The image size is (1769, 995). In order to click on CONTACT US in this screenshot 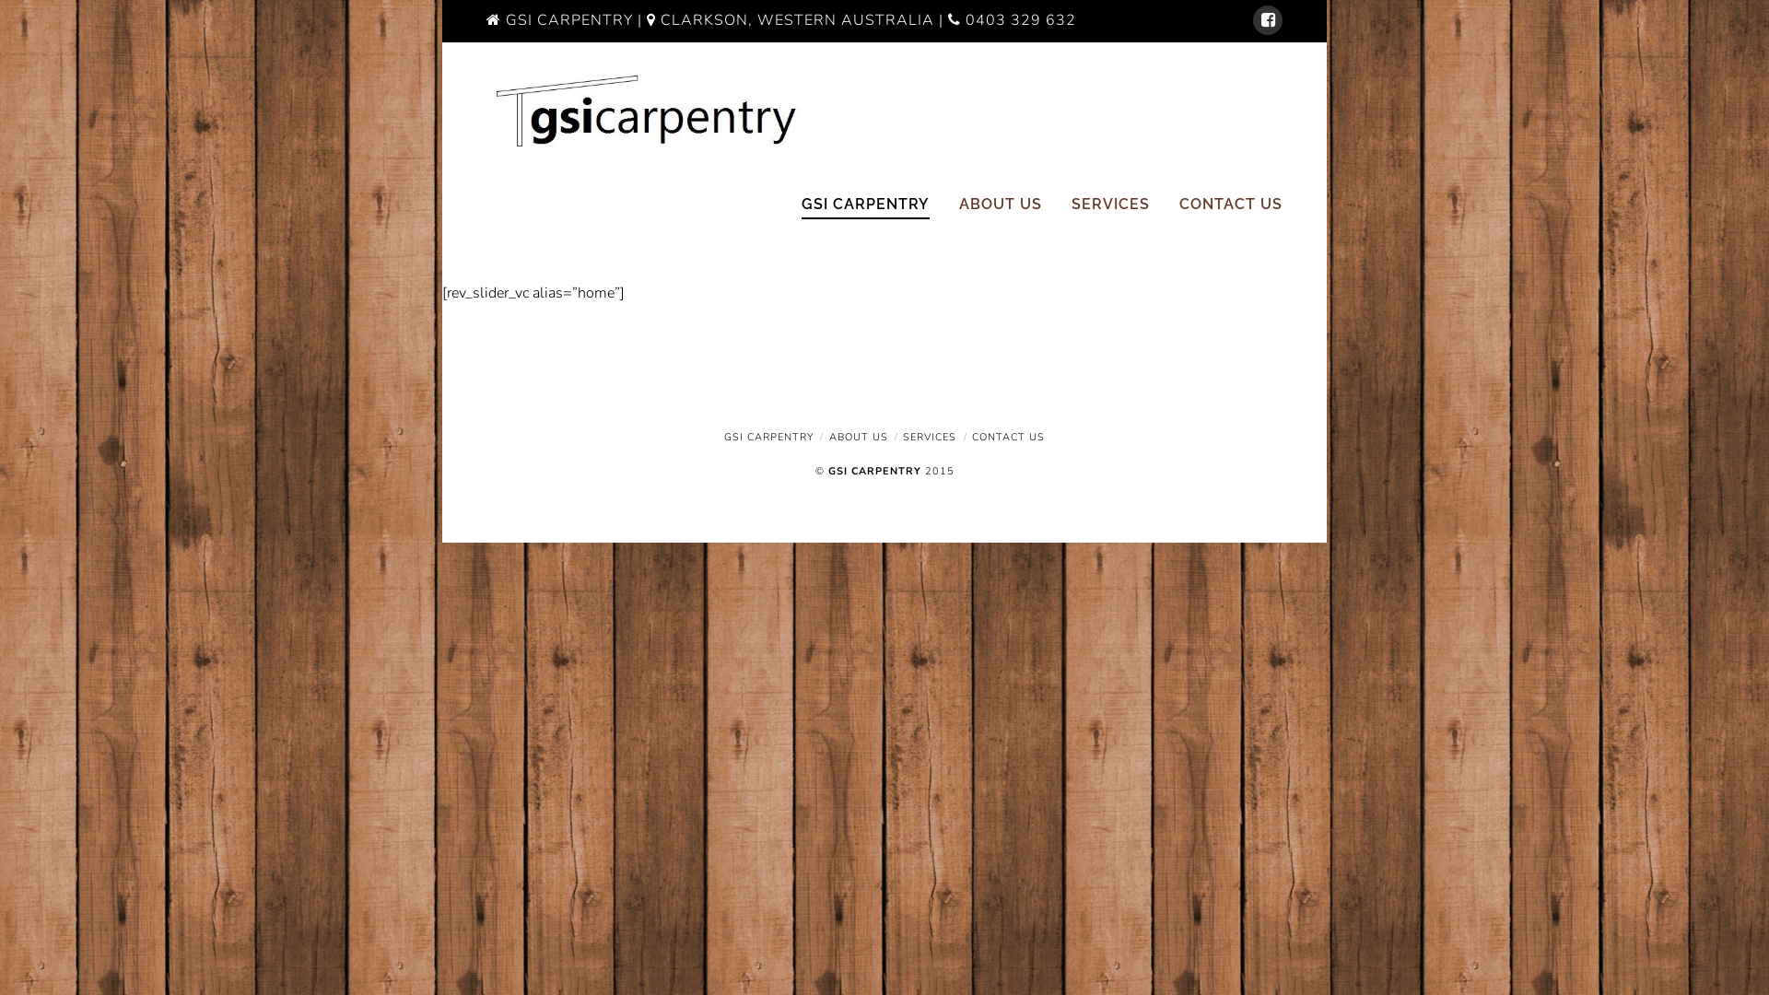, I will do `click(1224, 216)`.